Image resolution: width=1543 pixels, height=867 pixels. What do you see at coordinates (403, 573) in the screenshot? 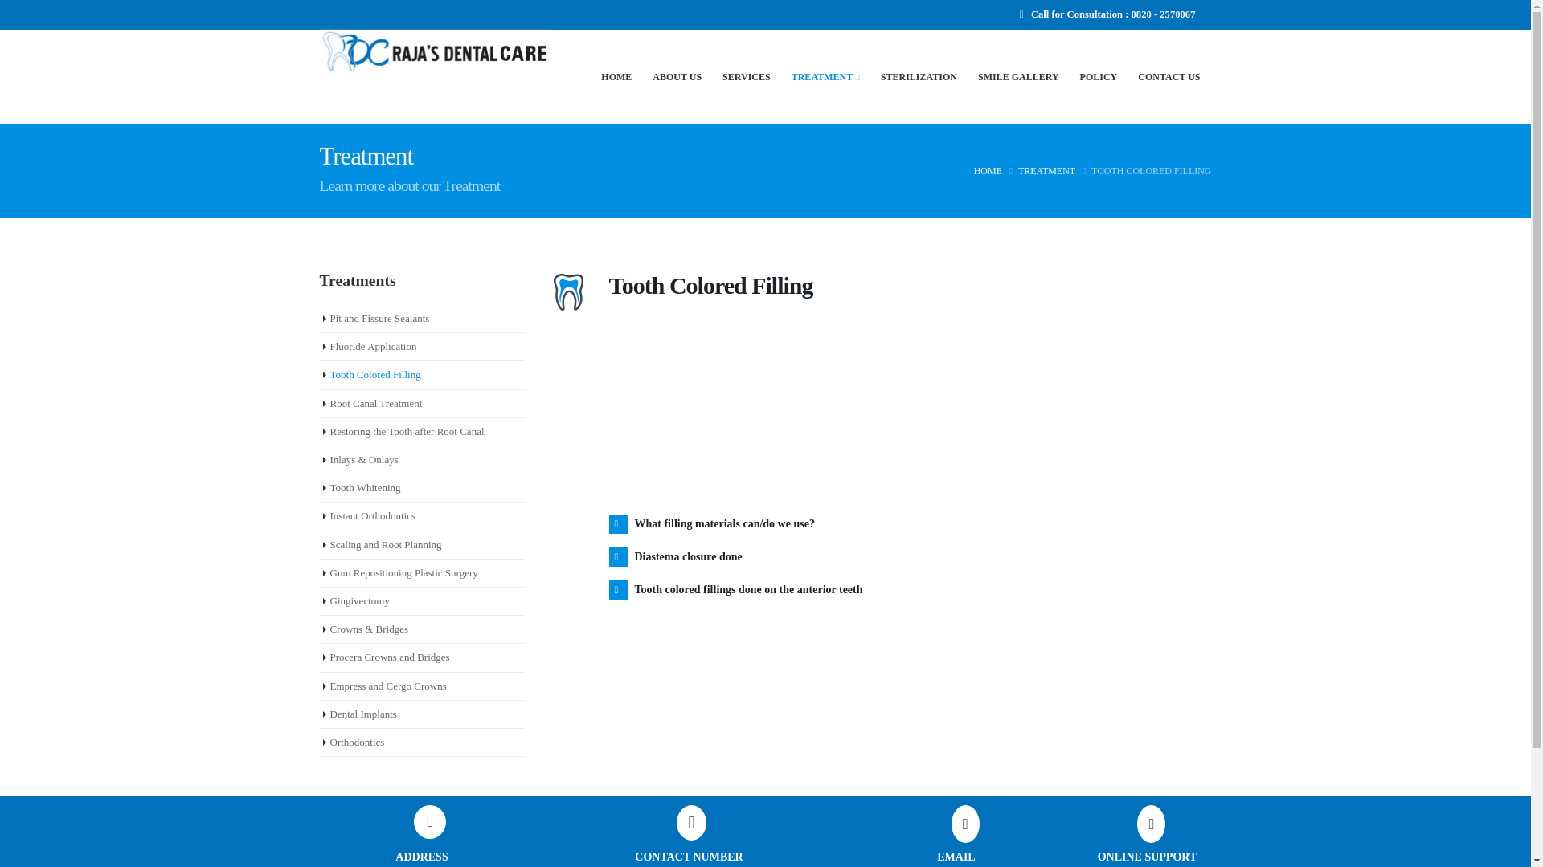
I see `Gum Repositioning Plastic Surgery` at bounding box center [403, 573].